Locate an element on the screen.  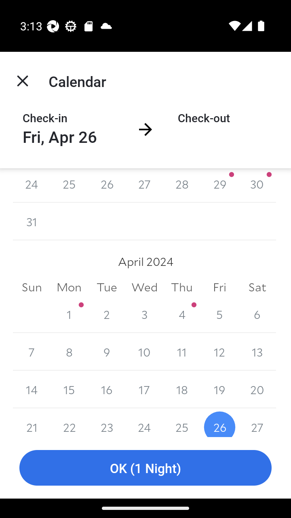
31 31 March 2024 is located at coordinates (32, 221).